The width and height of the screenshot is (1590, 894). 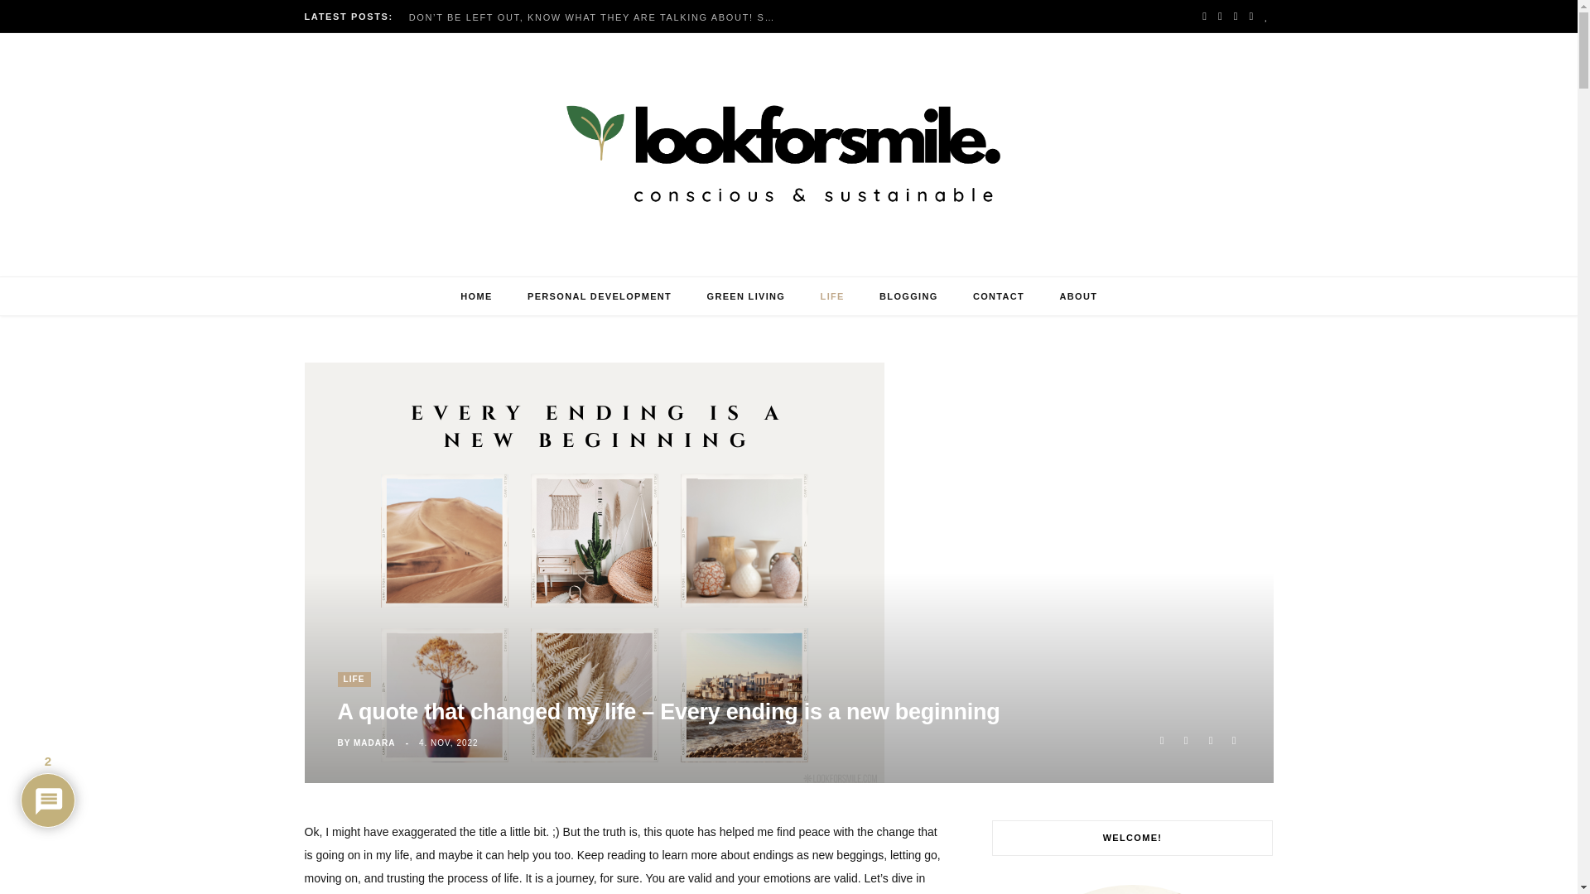 What do you see at coordinates (1161, 740) in the screenshot?
I see `Share on Facebook` at bounding box center [1161, 740].